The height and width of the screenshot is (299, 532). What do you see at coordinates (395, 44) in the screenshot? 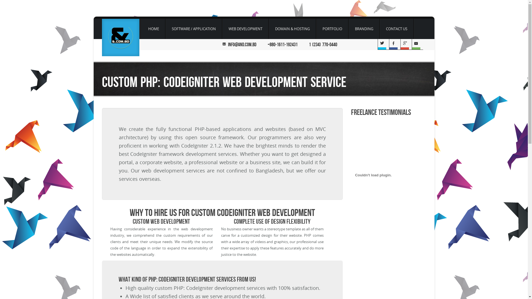
I see `Facebook` at bounding box center [395, 44].